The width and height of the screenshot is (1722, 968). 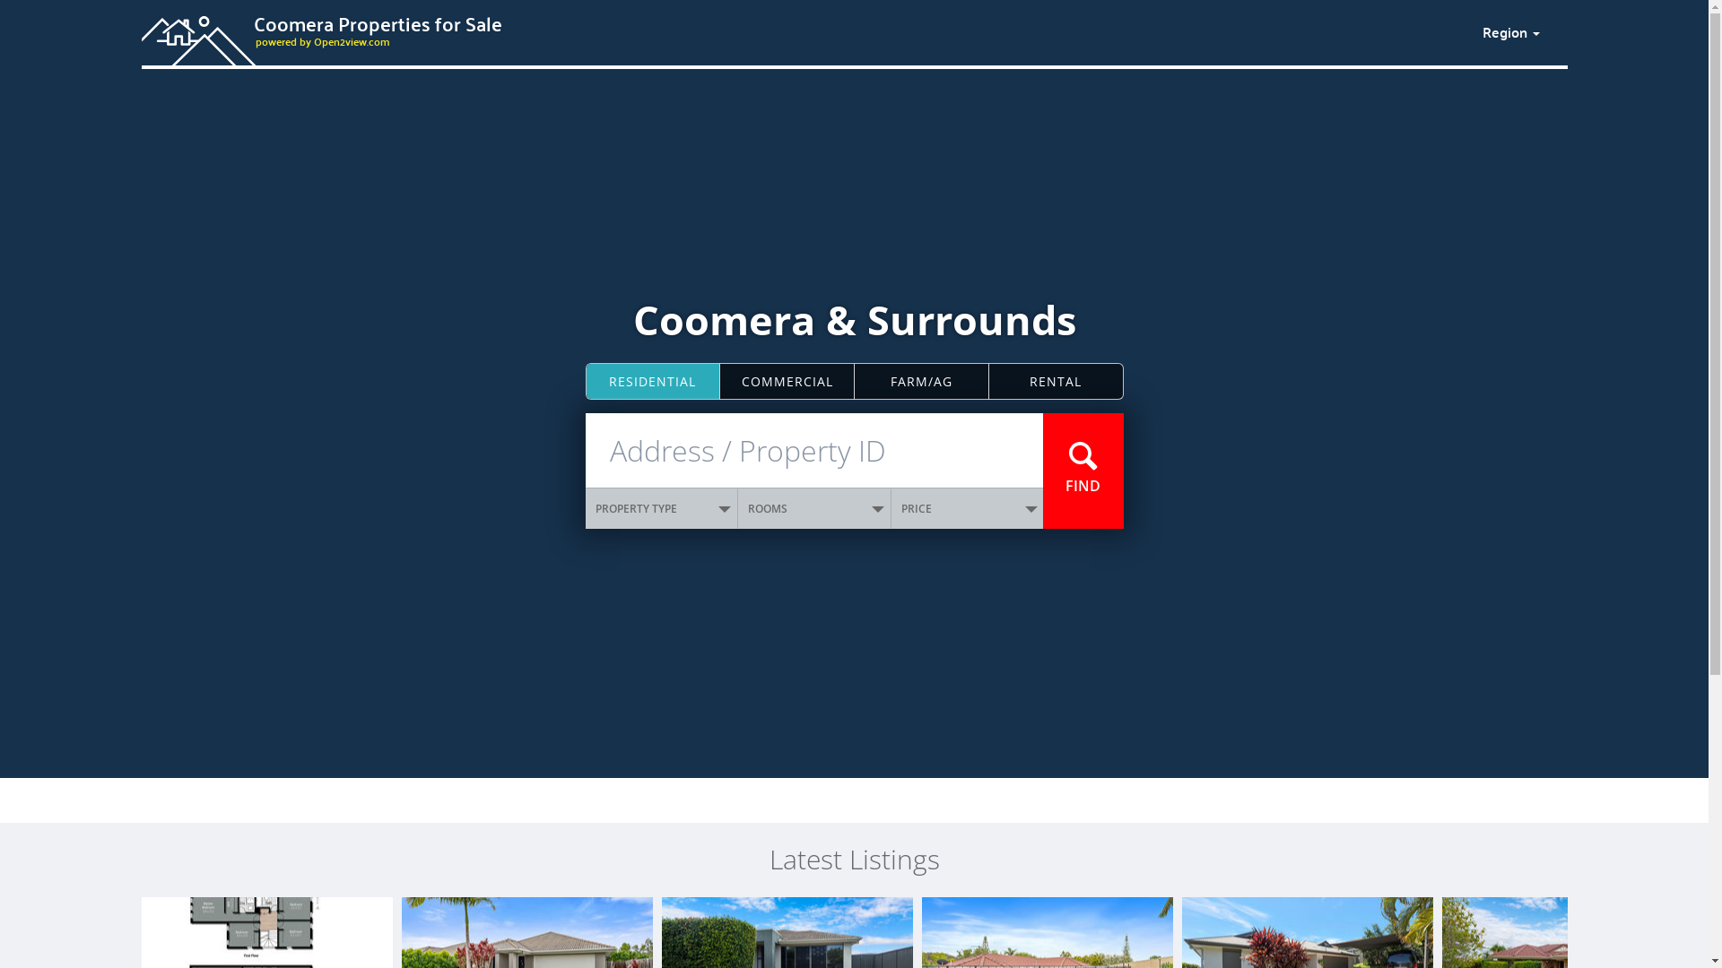 What do you see at coordinates (662, 509) in the screenshot?
I see `PROPERTY TYPE` at bounding box center [662, 509].